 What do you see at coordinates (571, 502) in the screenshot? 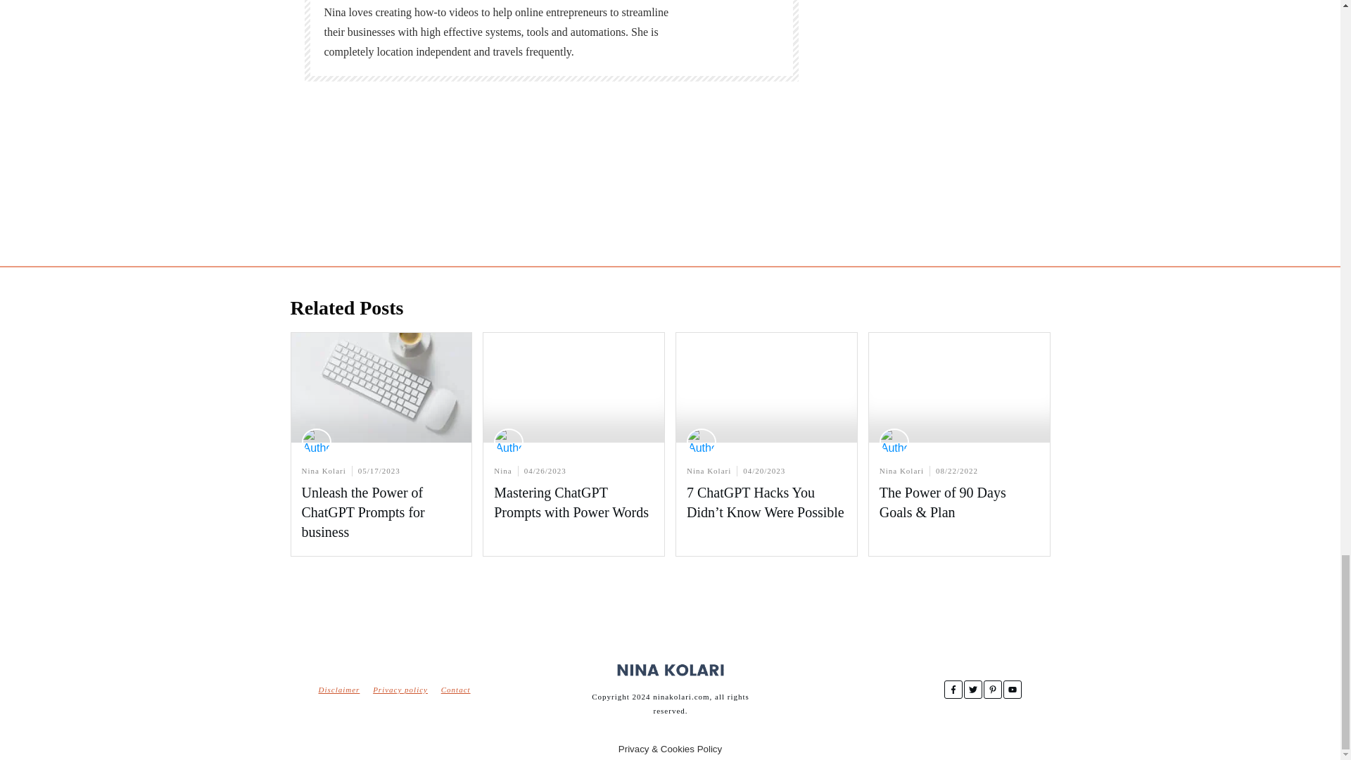
I see `Mastering ChatGPT Prompts with Power Words` at bounding box center [571, 502].